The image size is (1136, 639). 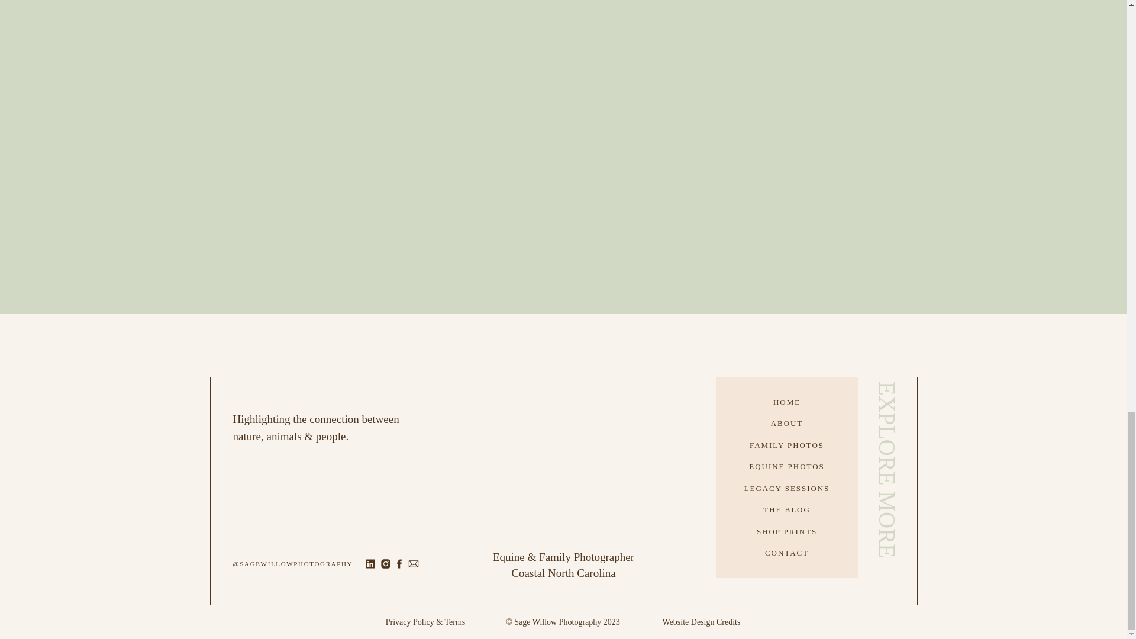 I want to click on HOME, so click(x=787, y=402).